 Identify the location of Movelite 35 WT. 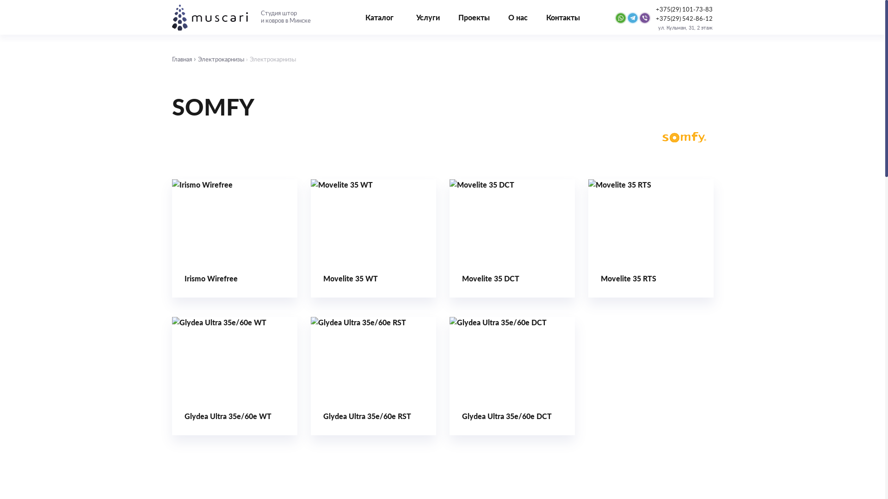
(374, 238).